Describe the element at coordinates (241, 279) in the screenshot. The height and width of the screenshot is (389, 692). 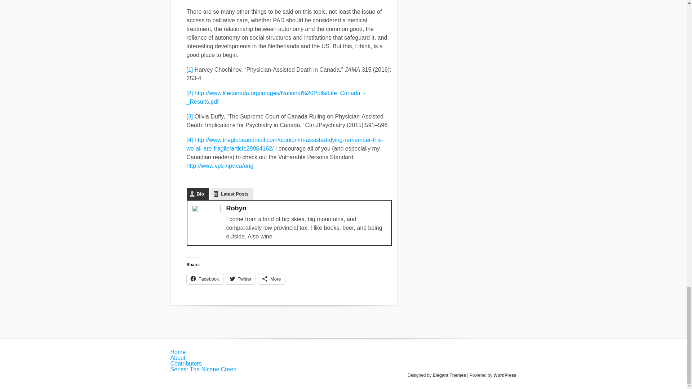
I see `Click to share on Twitter` at that location.